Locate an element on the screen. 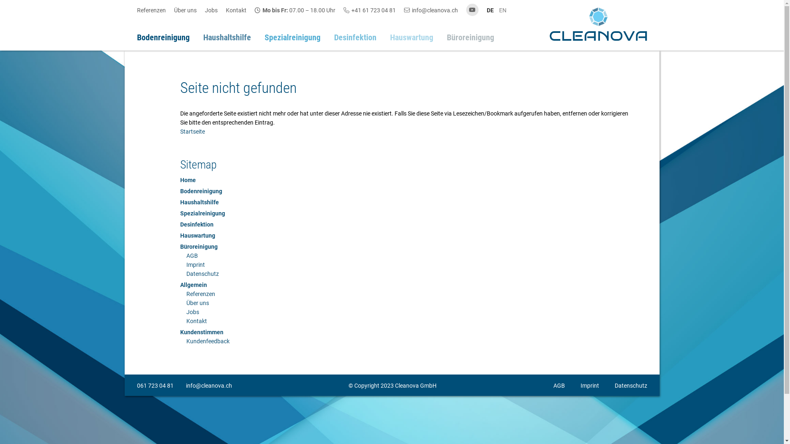 This screenshot has width=790, height=444. Hauswartung is located at coordinates (197, 236).